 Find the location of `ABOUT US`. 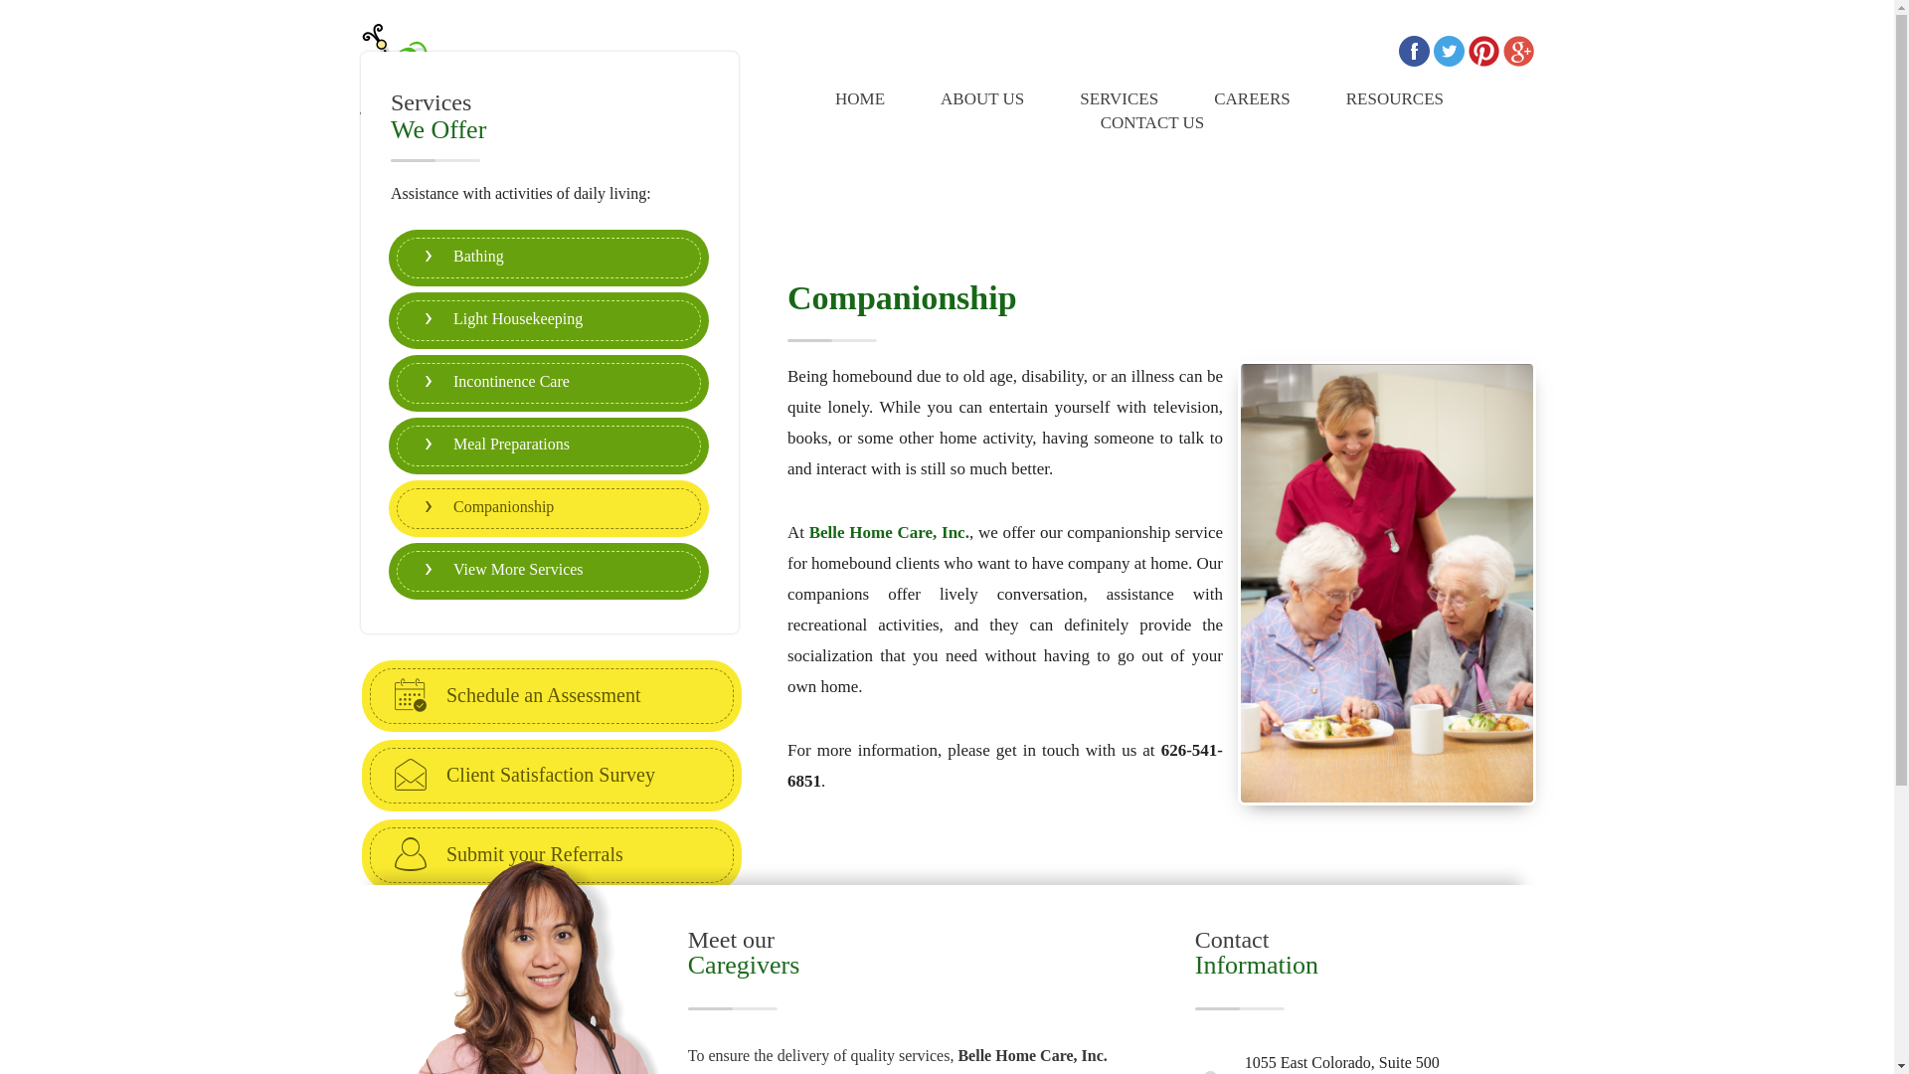

ABOUT US is located at coordinates (982, 99).